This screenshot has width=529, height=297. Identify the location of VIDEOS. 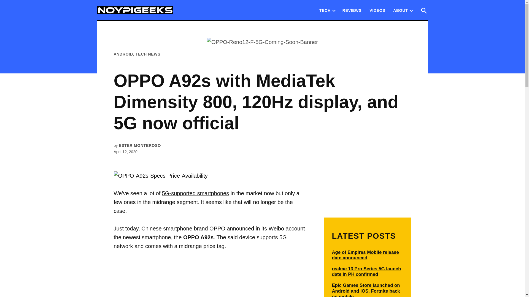
(377, 10).